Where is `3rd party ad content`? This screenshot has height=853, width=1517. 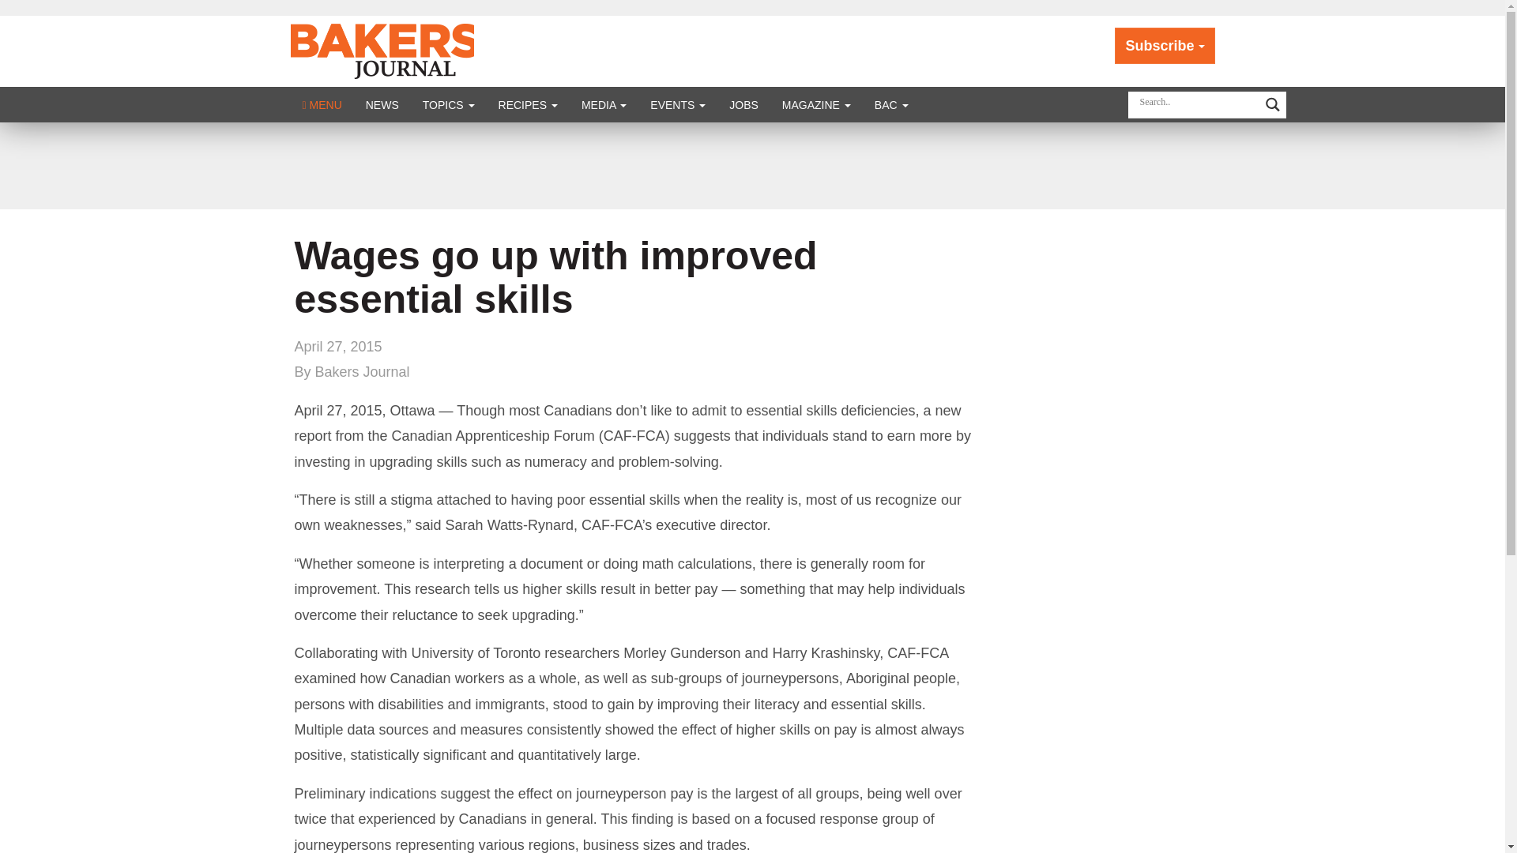
3rd party ad content is located at coordinates (751, 166).